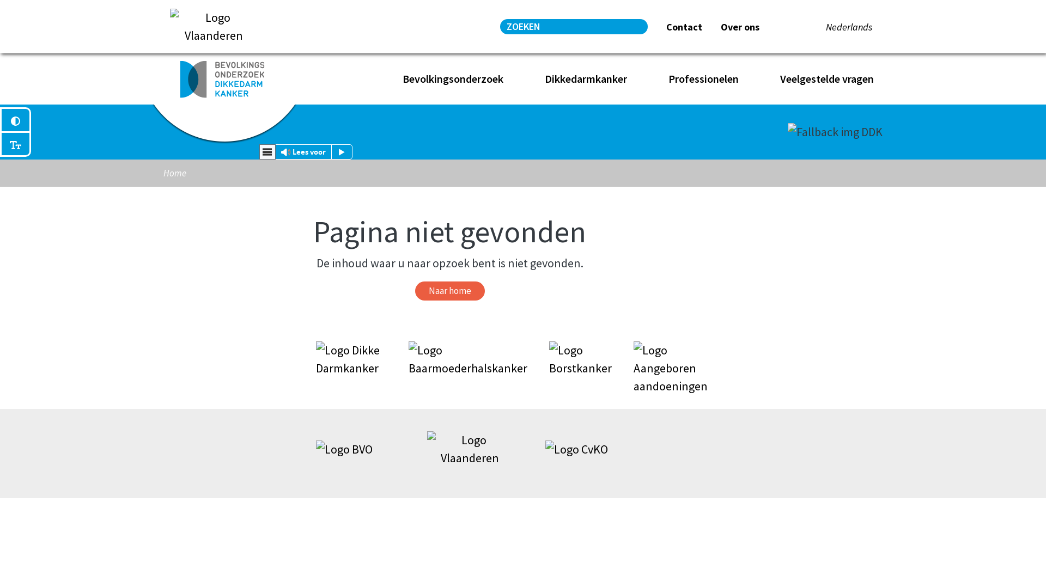 The height and width of the screenshot is (588, 1046). What do you see at coordinates (458, 79) in the screenshot?
I see `Bevolkingsonderzoek` at bounding box center [458, 79].